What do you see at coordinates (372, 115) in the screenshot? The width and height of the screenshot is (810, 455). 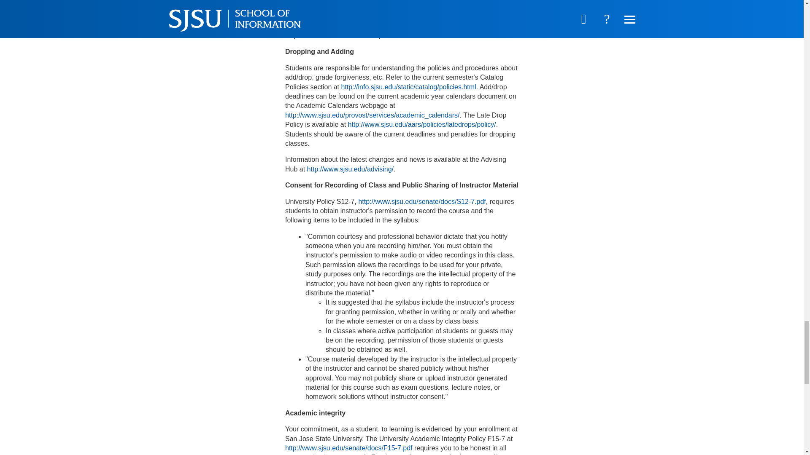 I see `University Calendar` at bounding box center [372, 115].